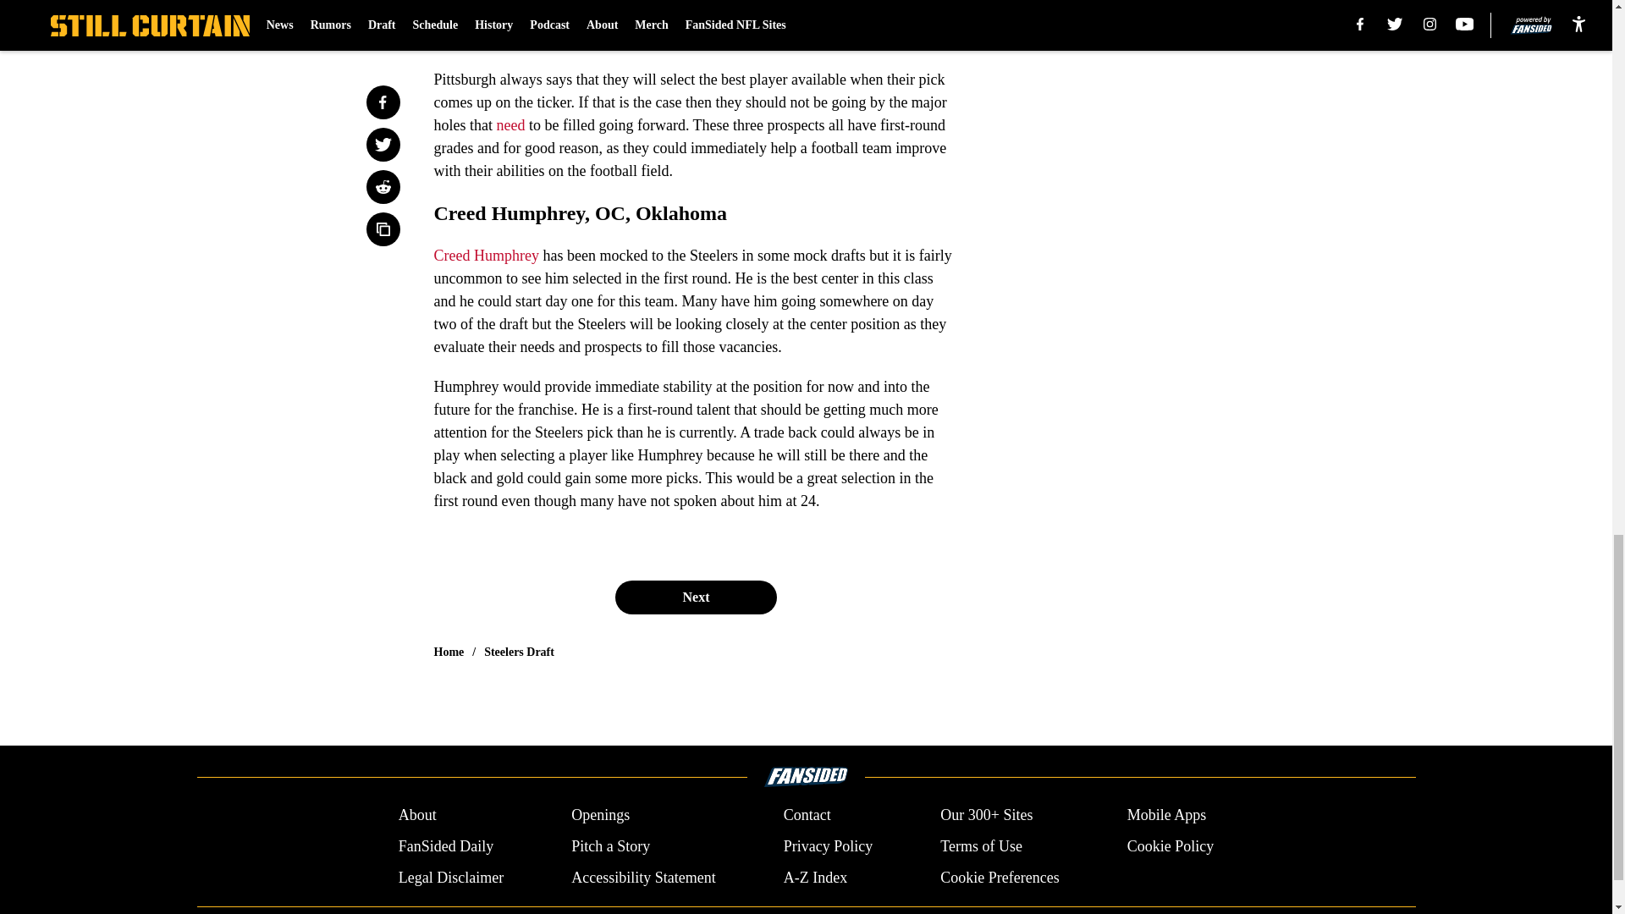 The height and width of the screenshot is (914, 1625). What do you see at coordinates (1167, 816) in the screenshot?
I see `Mobile Apps` at bounding box center [1167, 816].